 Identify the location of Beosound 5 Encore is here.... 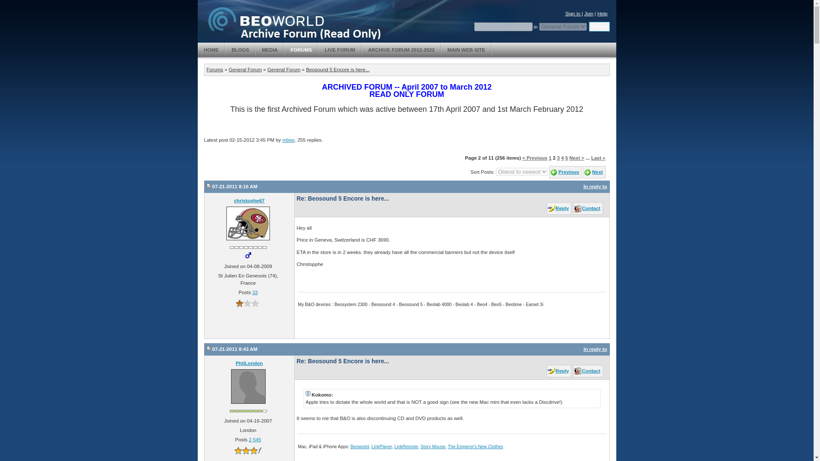
(337, 69).